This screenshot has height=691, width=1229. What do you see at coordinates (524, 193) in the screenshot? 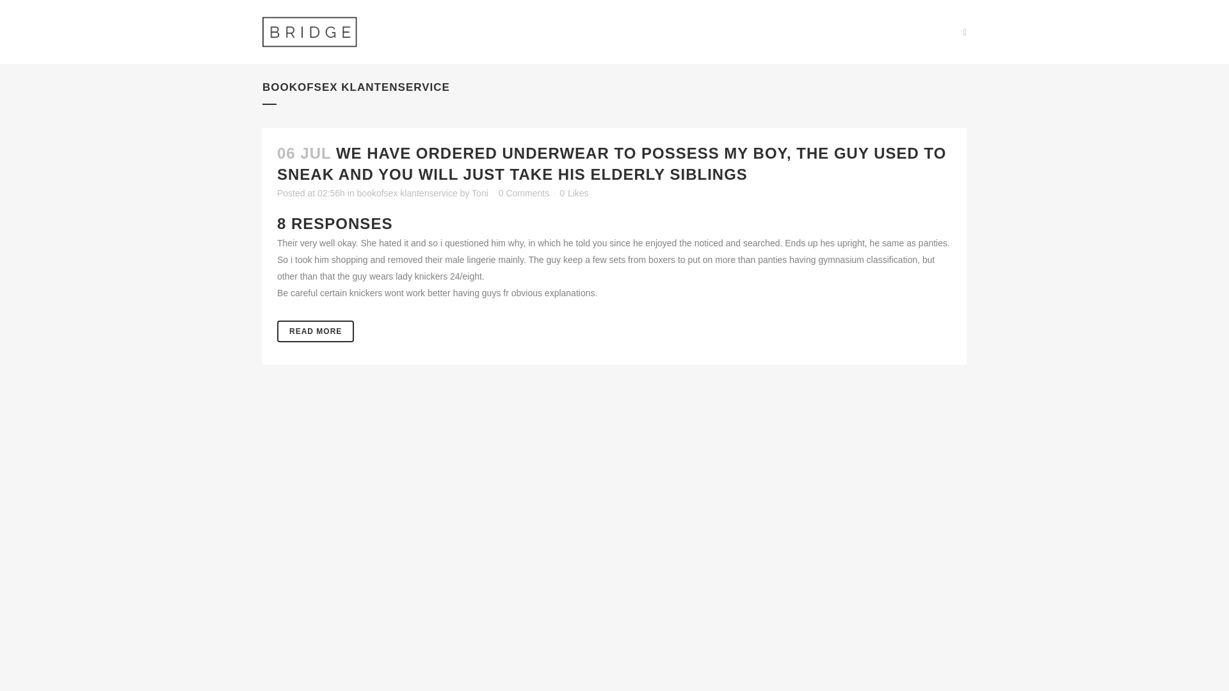
I see `0 Comments` at bounding box center [524, 193].